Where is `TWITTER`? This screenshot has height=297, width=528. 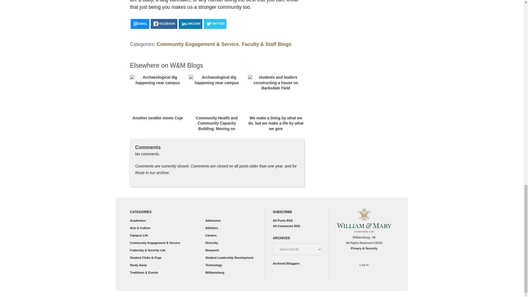 TWITTER is located at coordinates (215, 24).